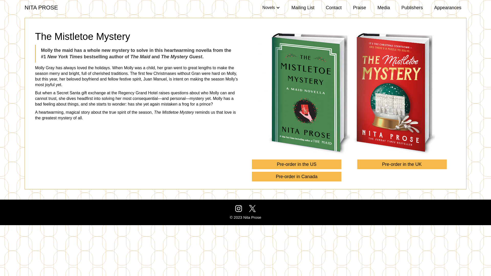 This screenshot has height=276, width=491. Describe the element at coordinates (384, 8) in the screenshot. I see `Media` at that location.